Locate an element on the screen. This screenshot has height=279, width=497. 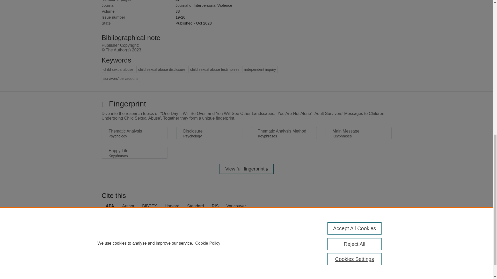
Scopus is located at coordinates (135, 262).